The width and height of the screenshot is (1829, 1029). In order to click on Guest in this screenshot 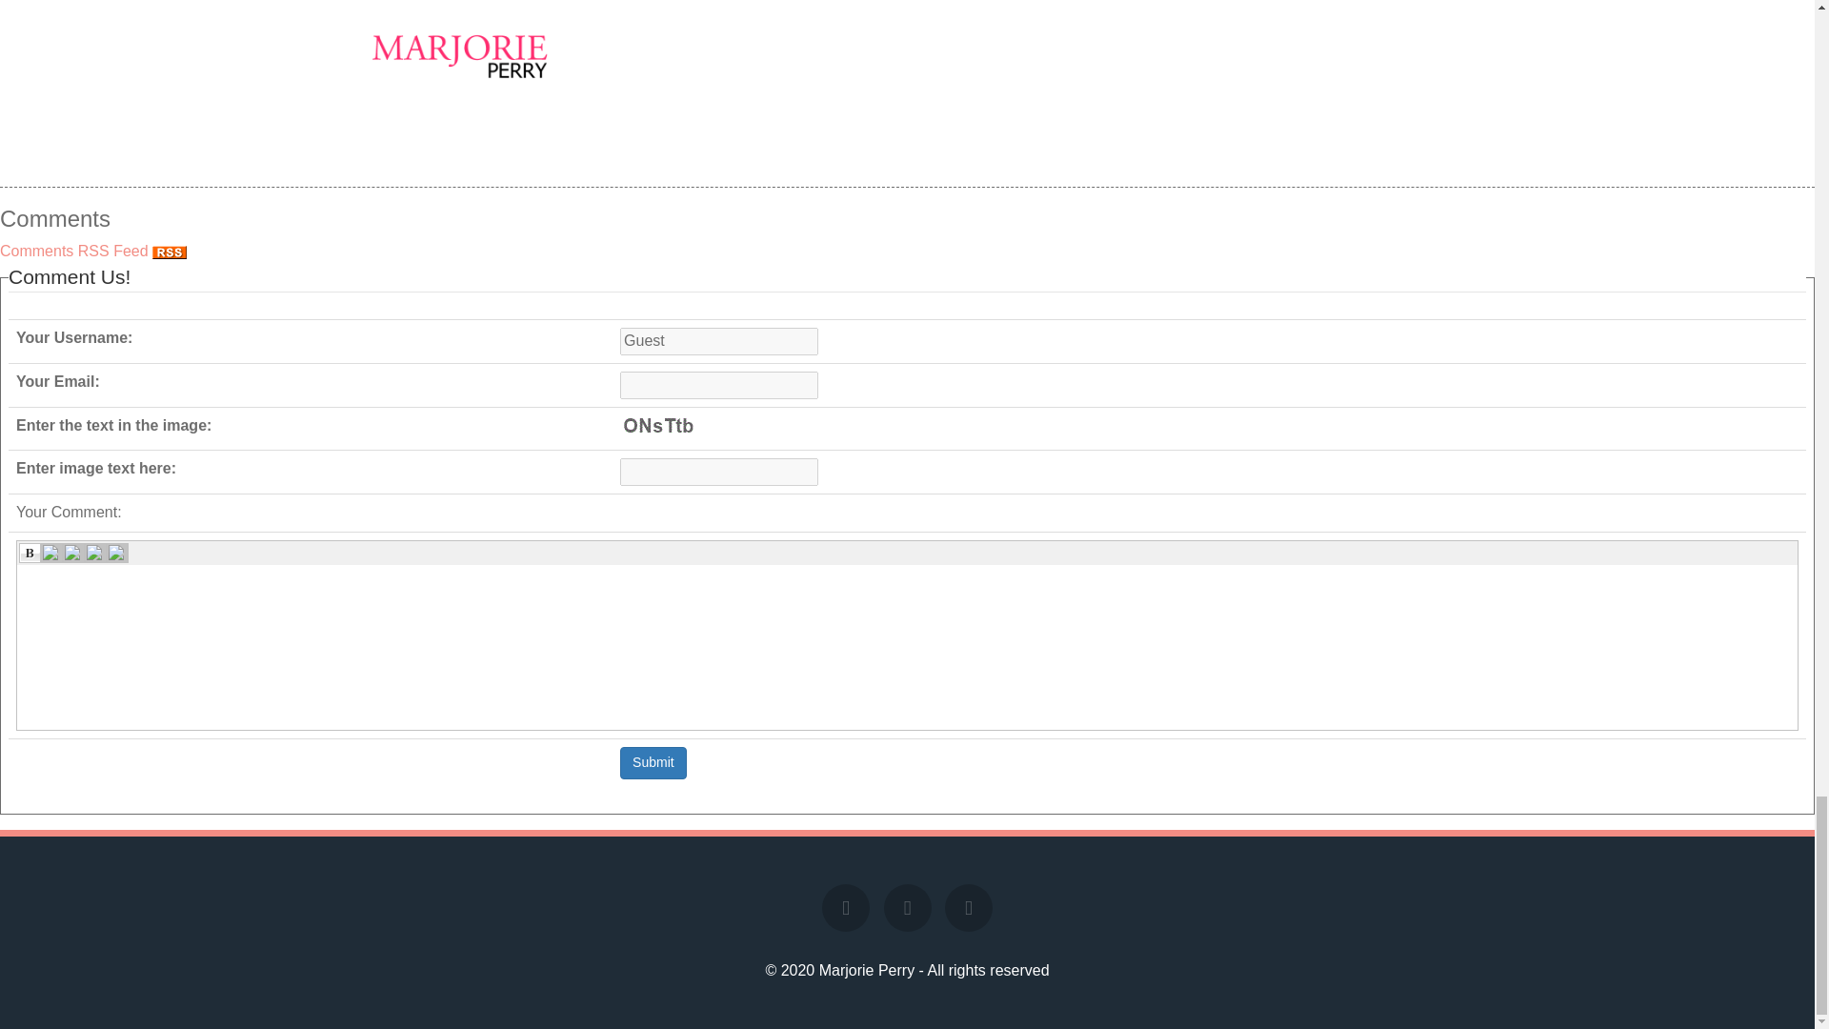, I will do `click(718, 341)`.